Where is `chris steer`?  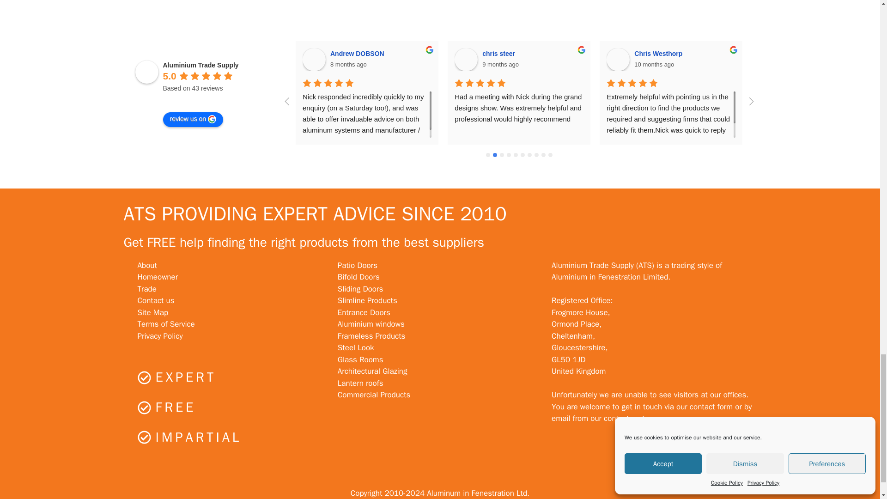
chris steer is located at coordinates (466, 59).